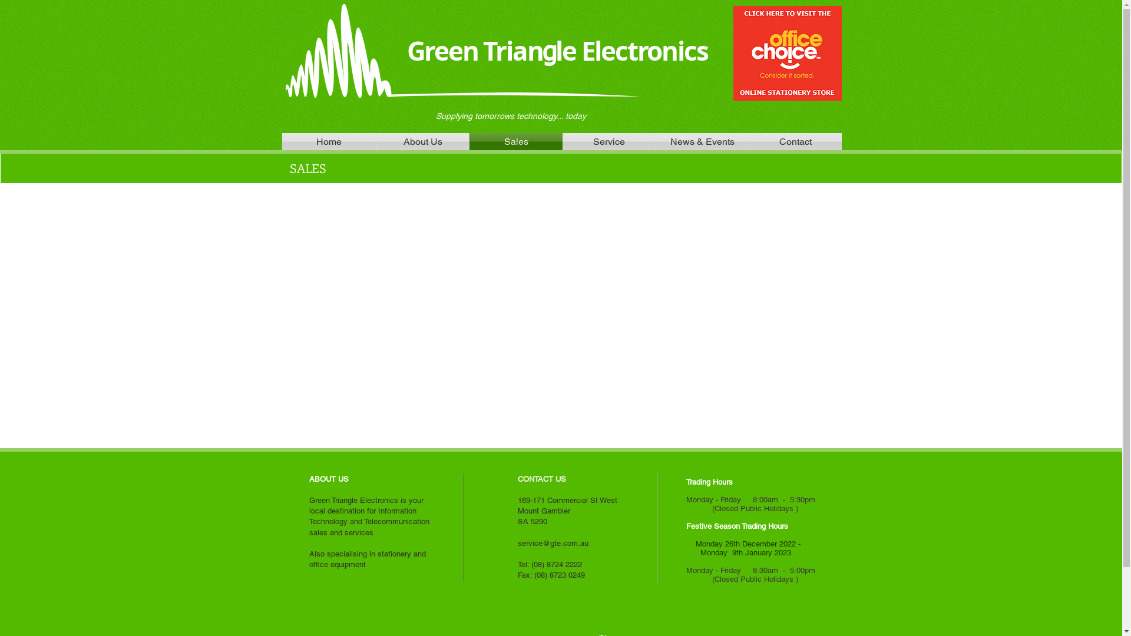 This screenshot has width=1131, height=636. Describe the element at coordinates (702, 141) in the screenshot. I see `News & Events` at that location.